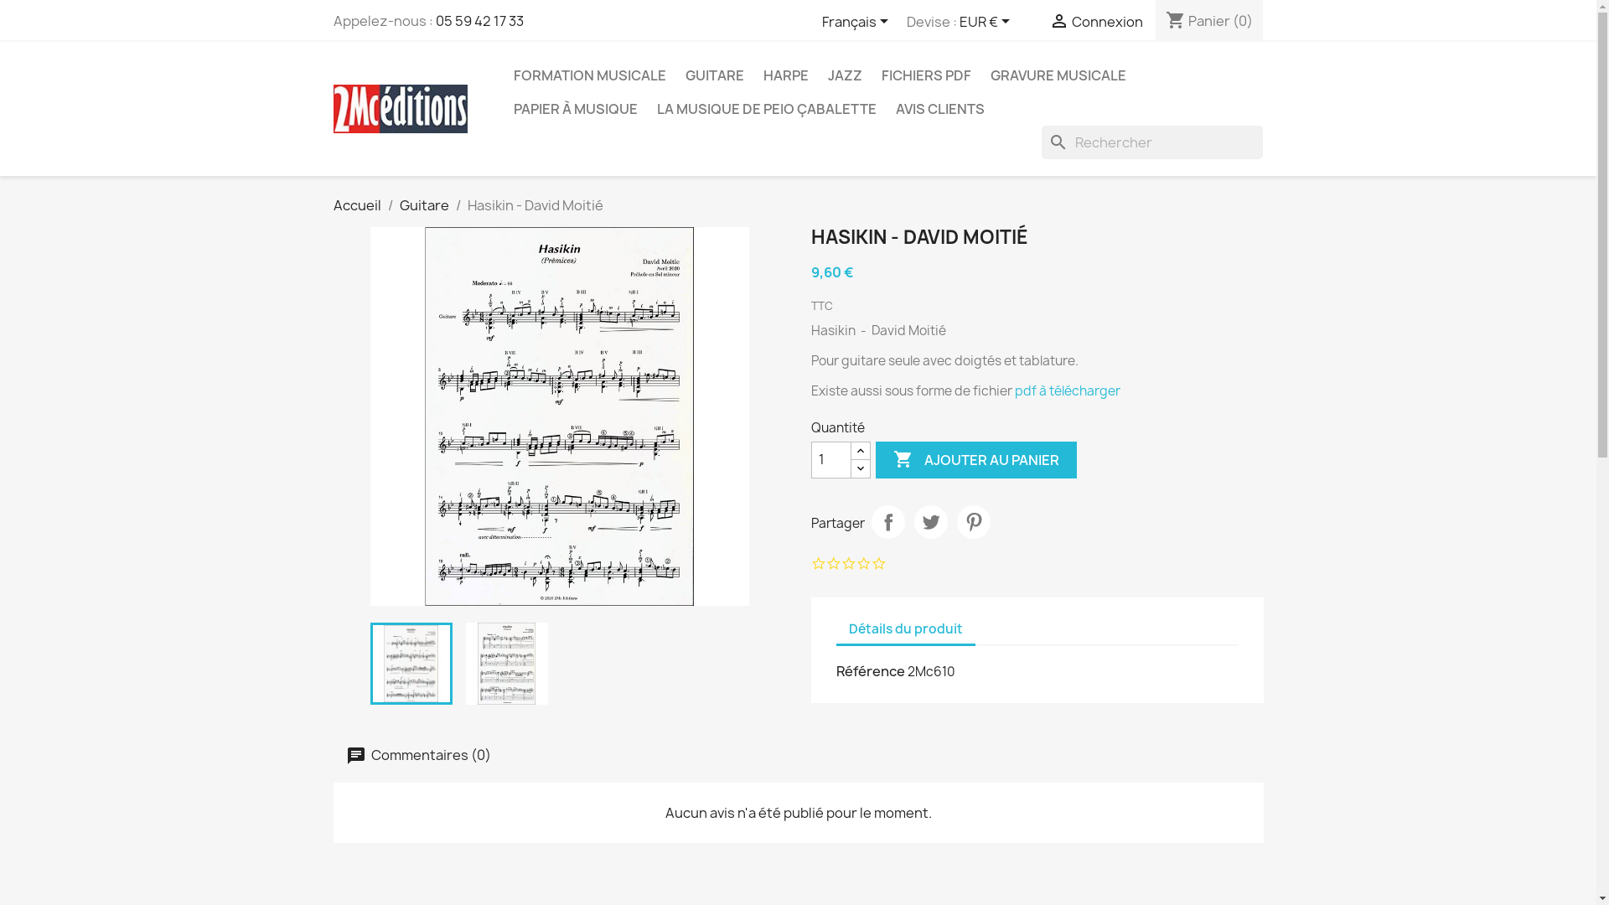  I want to click on FICHIERS PDF, so click(927, 75).